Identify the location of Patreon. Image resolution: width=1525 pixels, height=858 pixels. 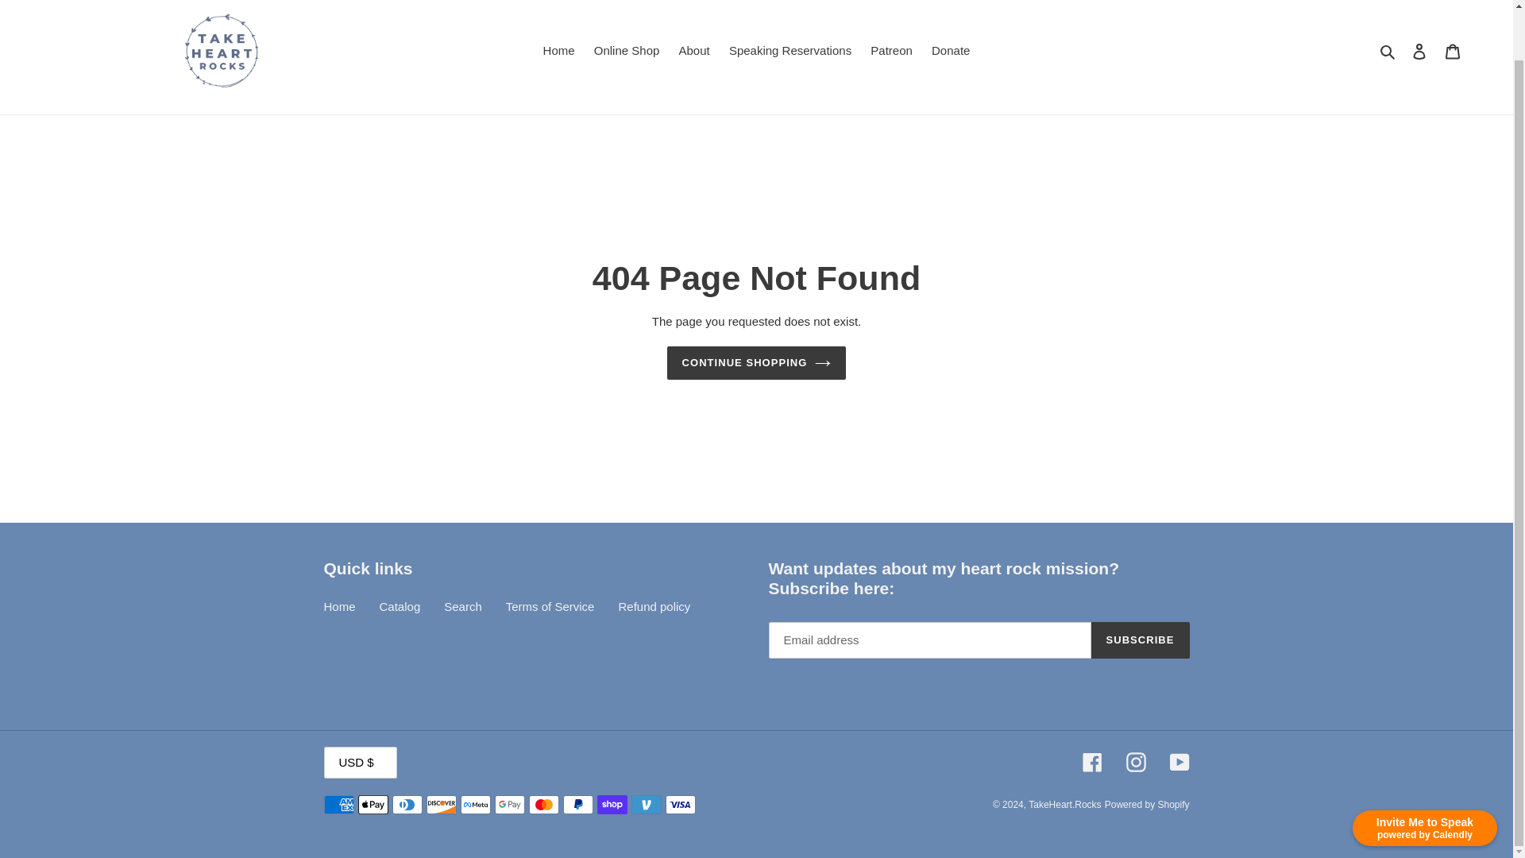
(891, 51).